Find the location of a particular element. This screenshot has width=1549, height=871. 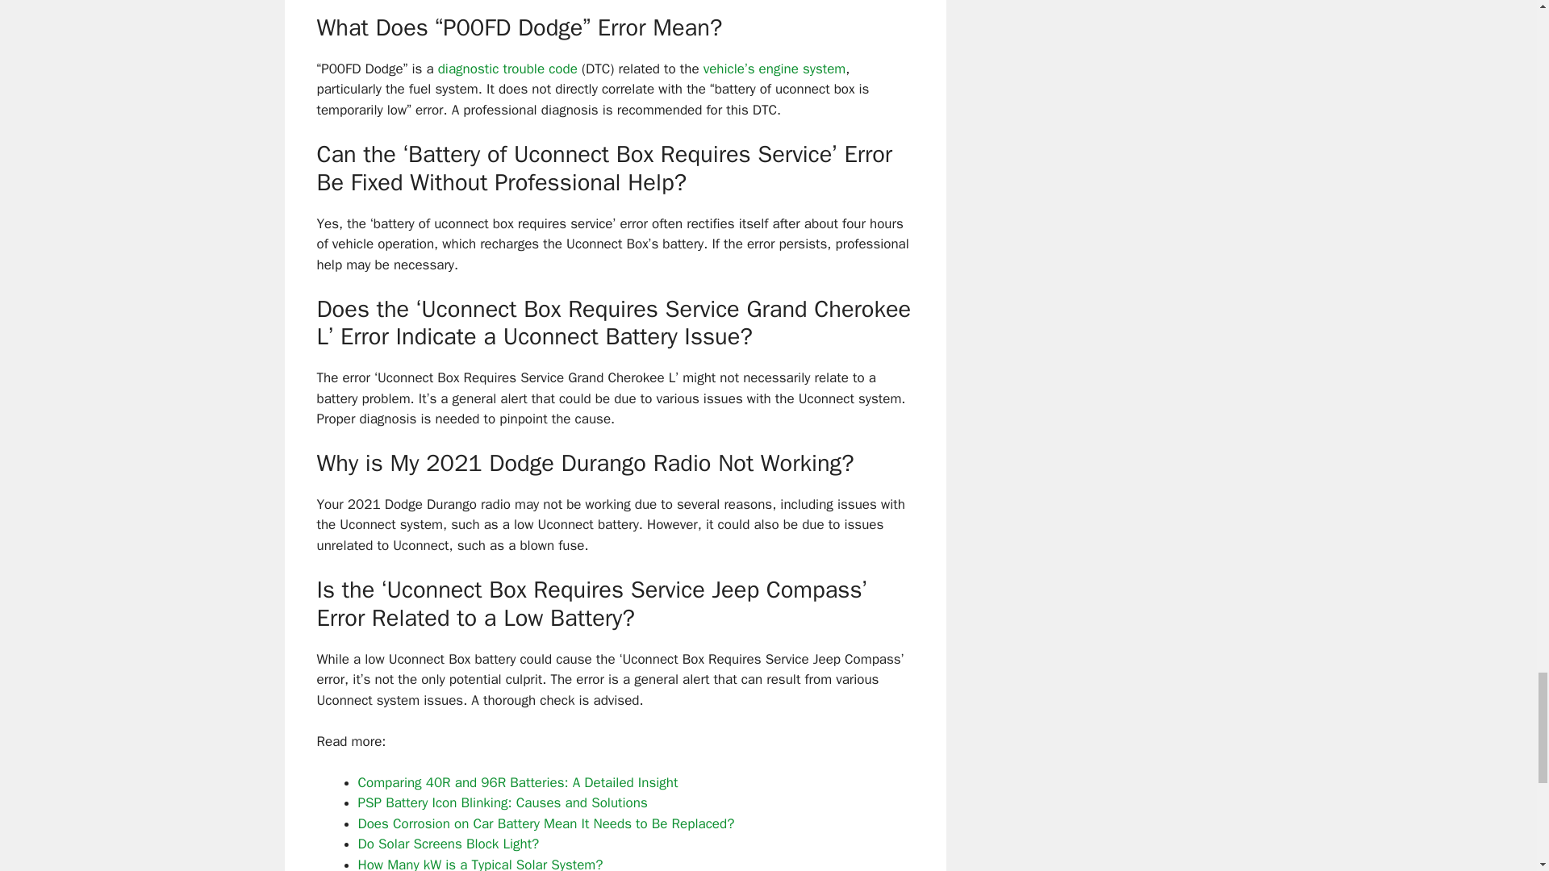

PSP Battery Icon Blinking: Causes and Solutions is located at coordinates (502, 802).